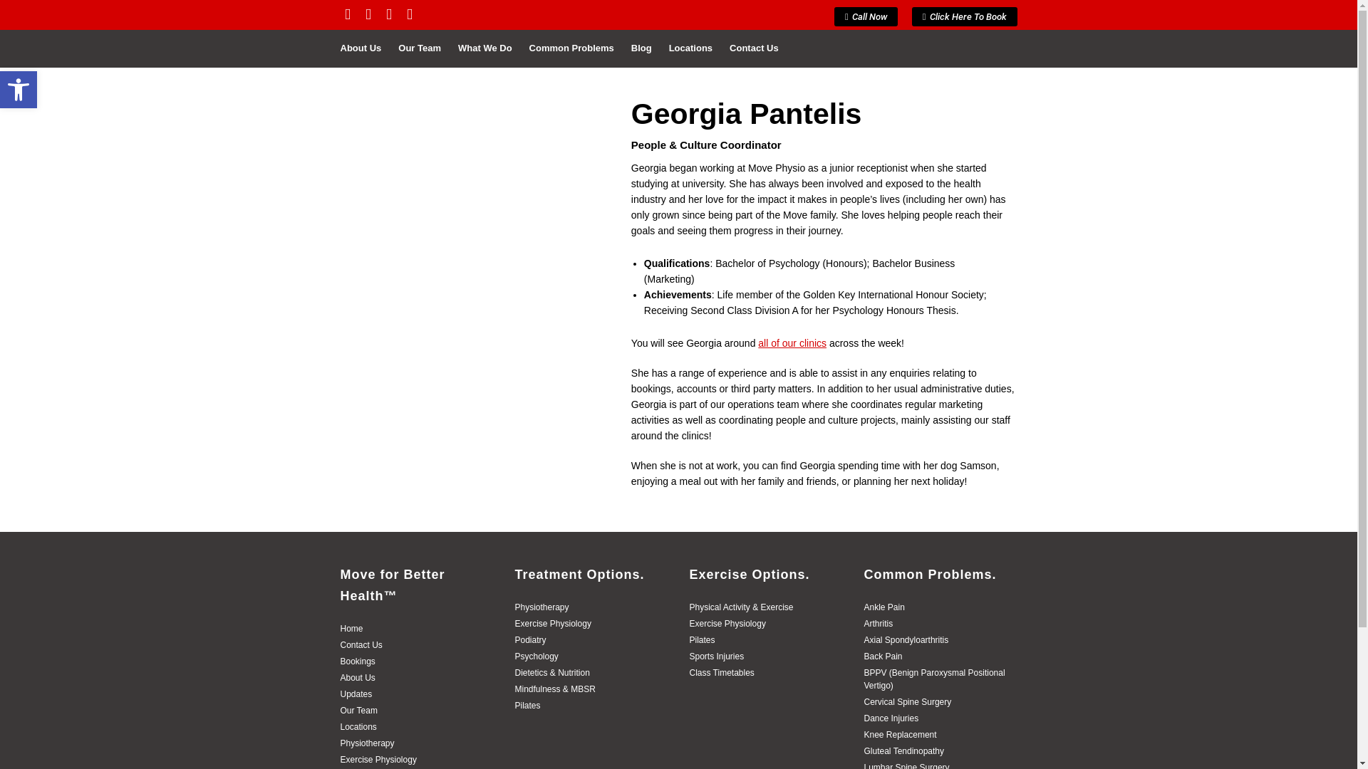 The image size is (1368, 769). Describe the element at coordinates (722, 673) in the screenshot. I see `Class Timetables` at that location.